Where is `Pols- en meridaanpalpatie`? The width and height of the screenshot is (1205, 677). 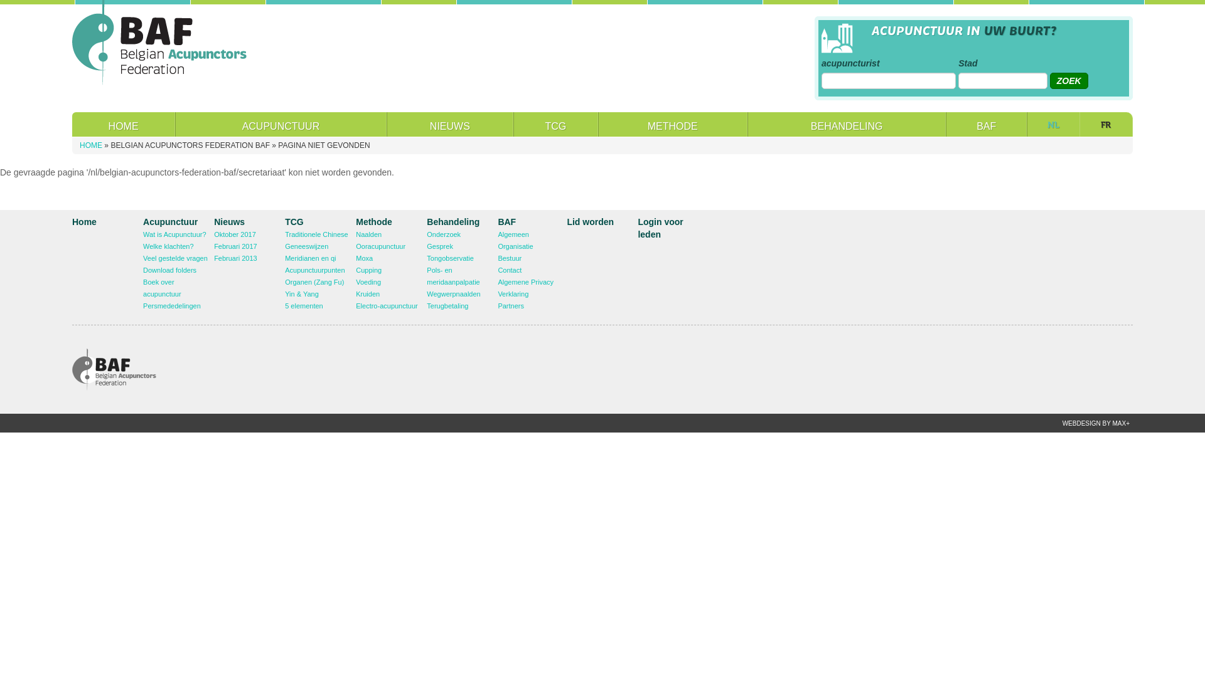 Pols- en meridaanpalpatie is located at coordinates (453, 276).